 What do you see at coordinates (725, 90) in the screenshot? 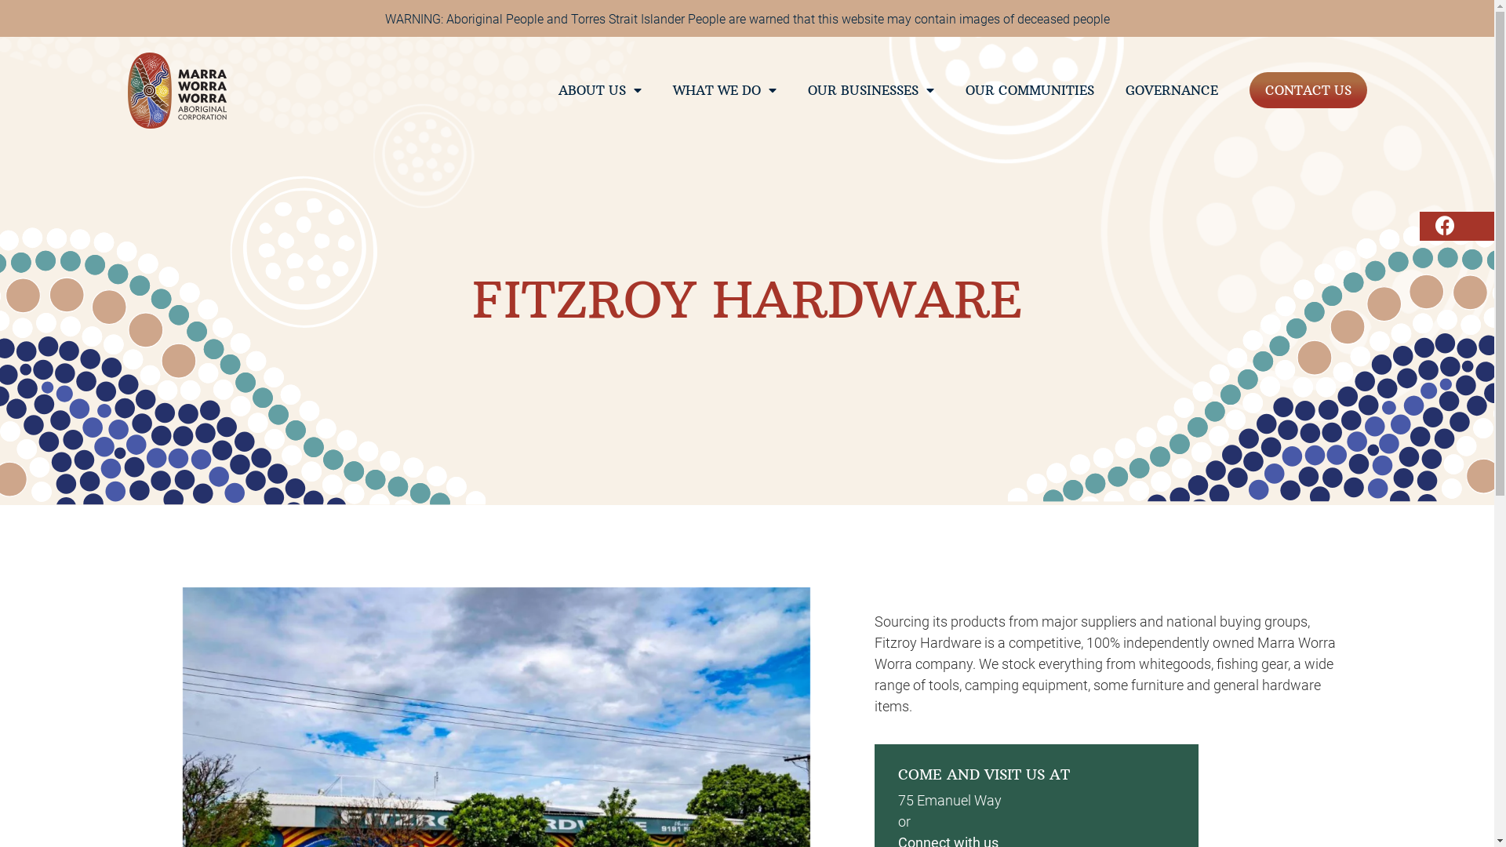
I see `WHAT WE DO` at bounding box center [725, 90].